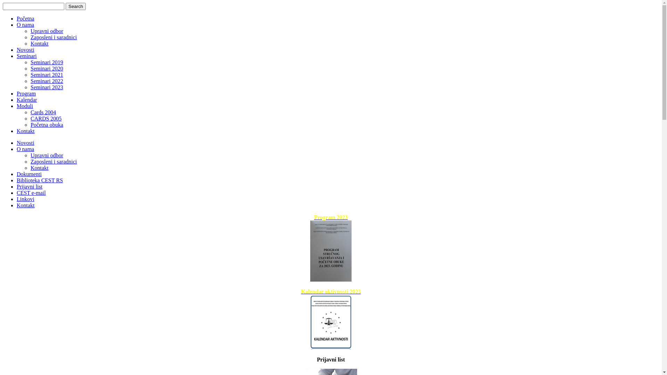  I want to click on Dokumenti, so click(29, 174).